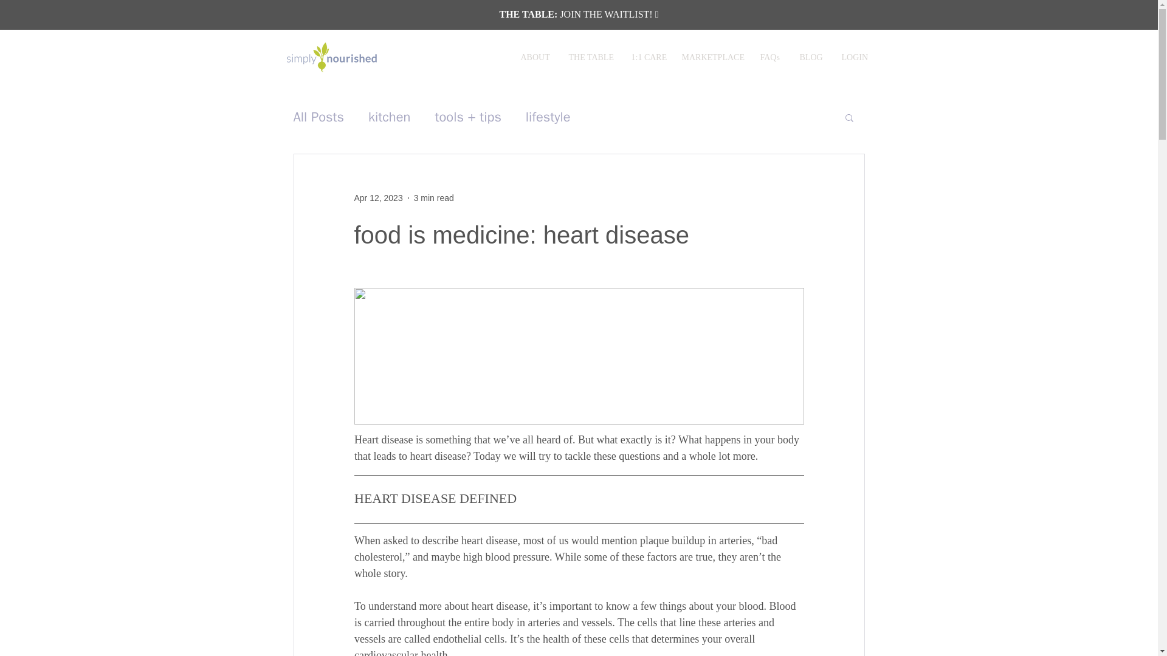 The image size is (1167, 656). I want to click on lifestyle, so click(548, 117).